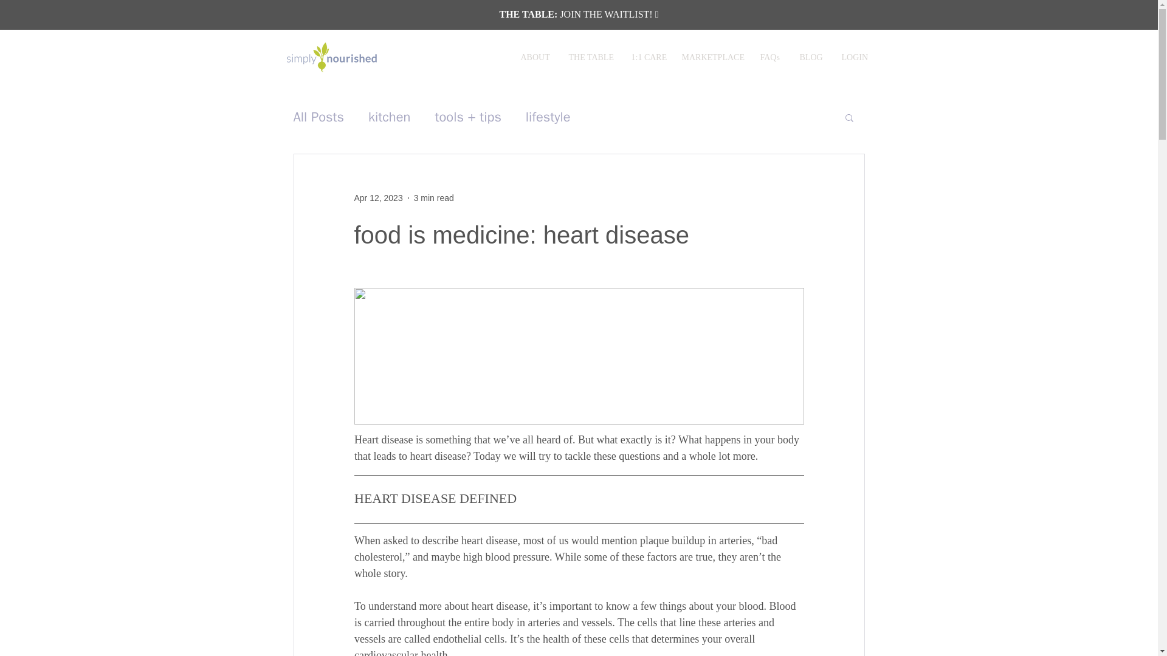 The image size is (1167, 656). I want to click on lifestyle, so click(548, 117).